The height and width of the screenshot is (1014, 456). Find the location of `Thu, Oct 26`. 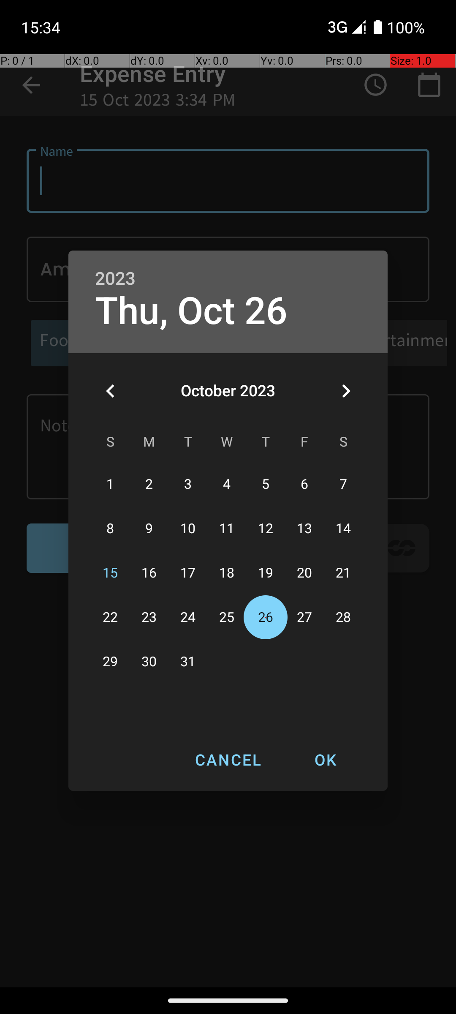

Thu, Oct 26 is located at coordinates (191, 311).